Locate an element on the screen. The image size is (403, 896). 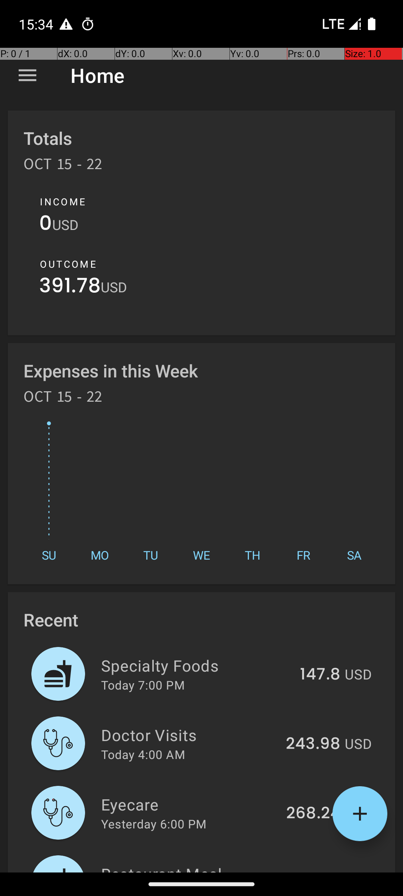
Eyecare is located at coordinates (190, 804).